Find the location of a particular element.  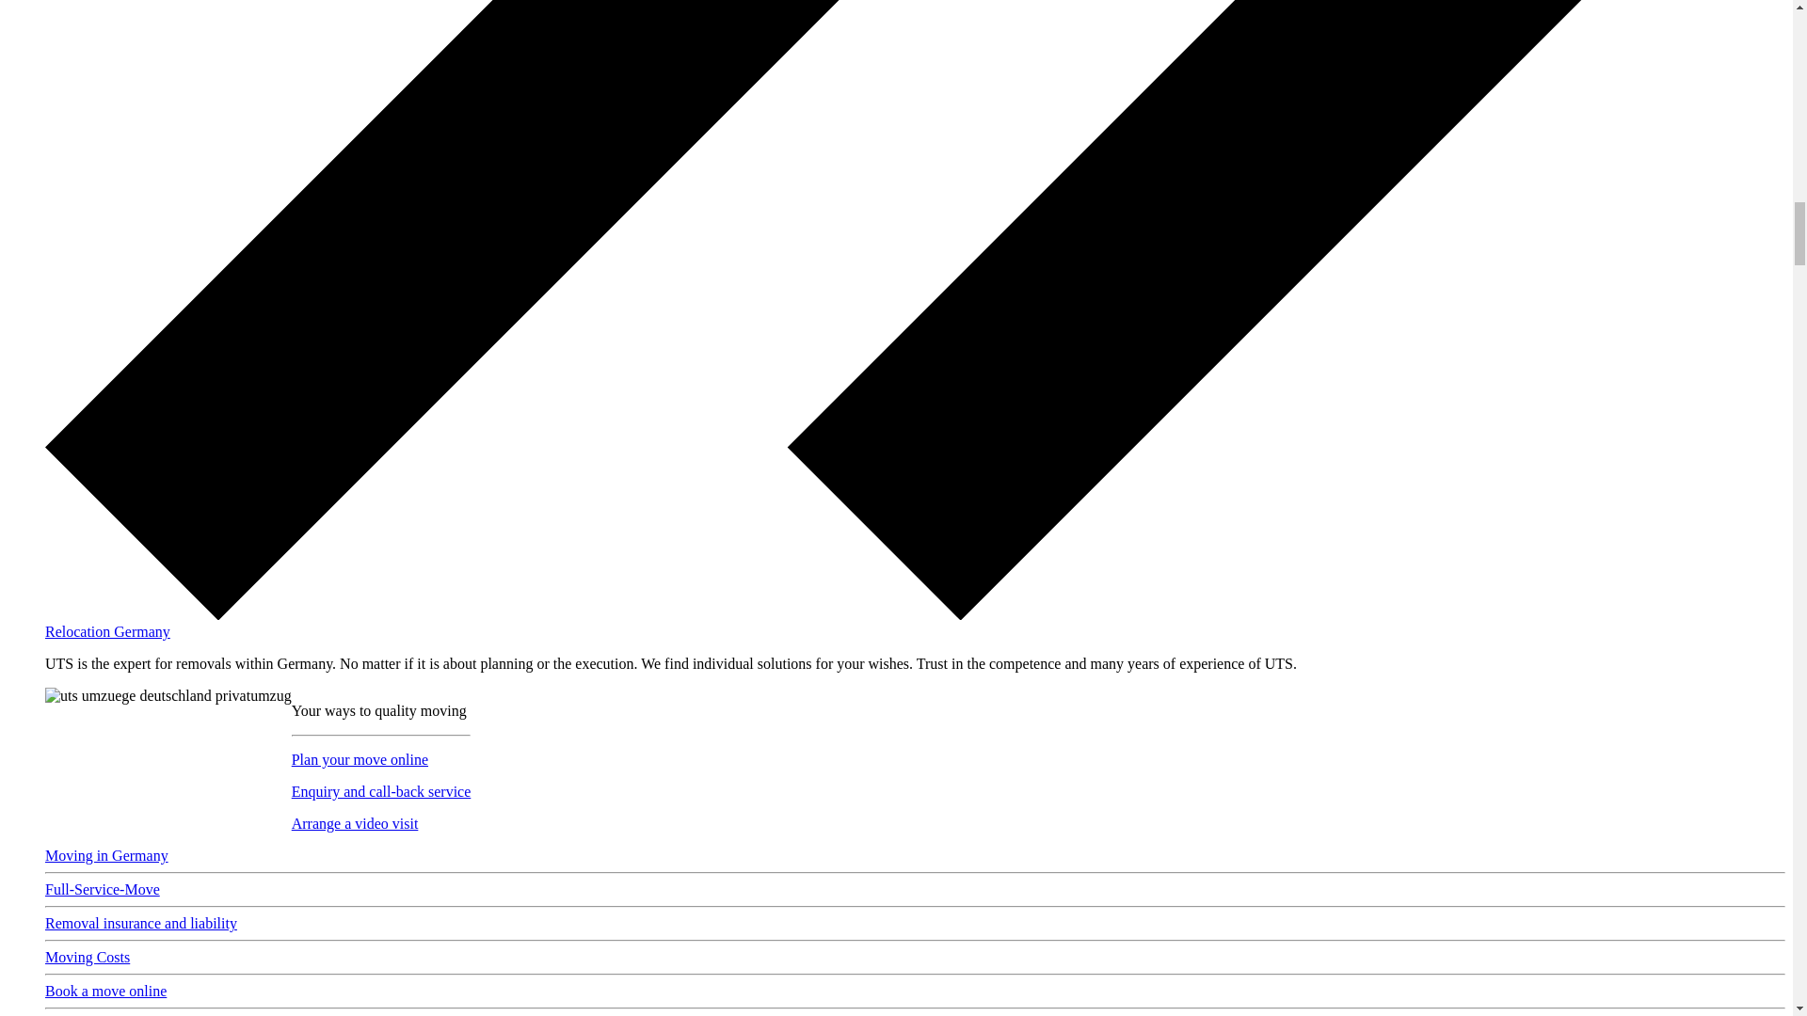

Book a move online is located at coordinates (105, 991).